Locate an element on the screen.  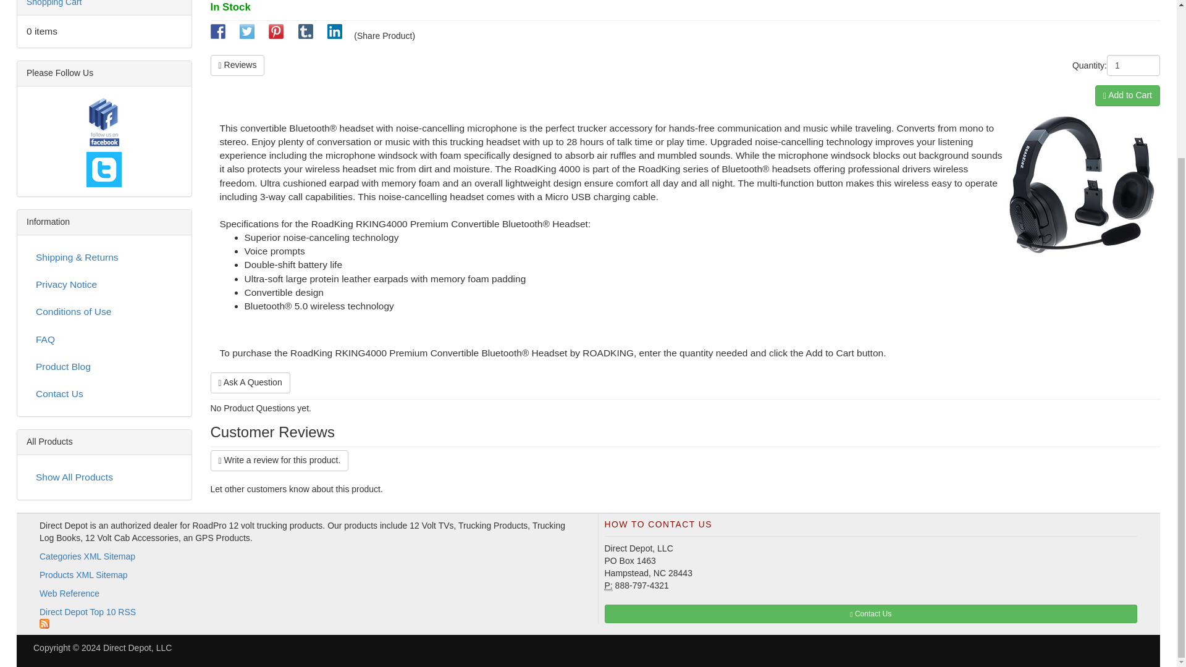
RSS is located at coordinates (306, 618).